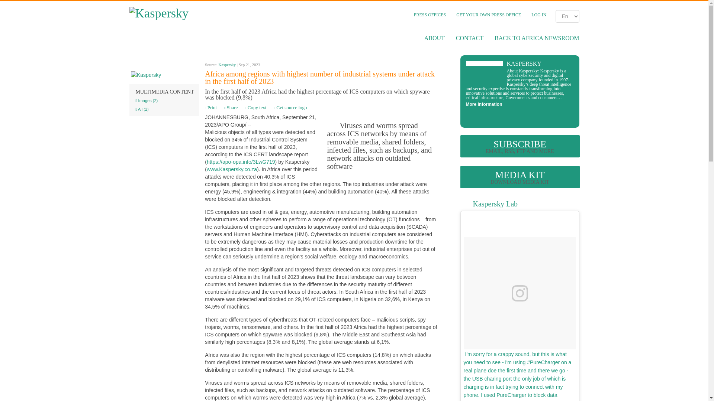 The height and width of the screenshot is (401, 714). I want to click on www.Kaspersky.co.za, so click(232, 169).